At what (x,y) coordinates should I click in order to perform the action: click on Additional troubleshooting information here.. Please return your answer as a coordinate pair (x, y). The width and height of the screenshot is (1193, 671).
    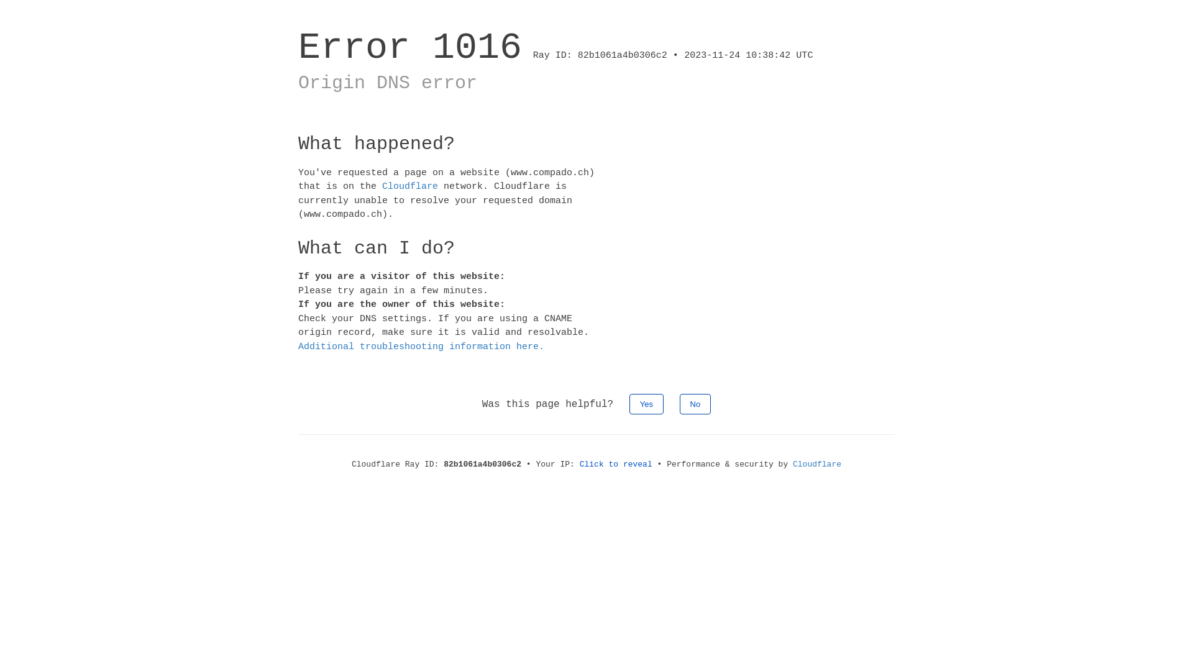
    Looking at the image, I should click on (421, 347).